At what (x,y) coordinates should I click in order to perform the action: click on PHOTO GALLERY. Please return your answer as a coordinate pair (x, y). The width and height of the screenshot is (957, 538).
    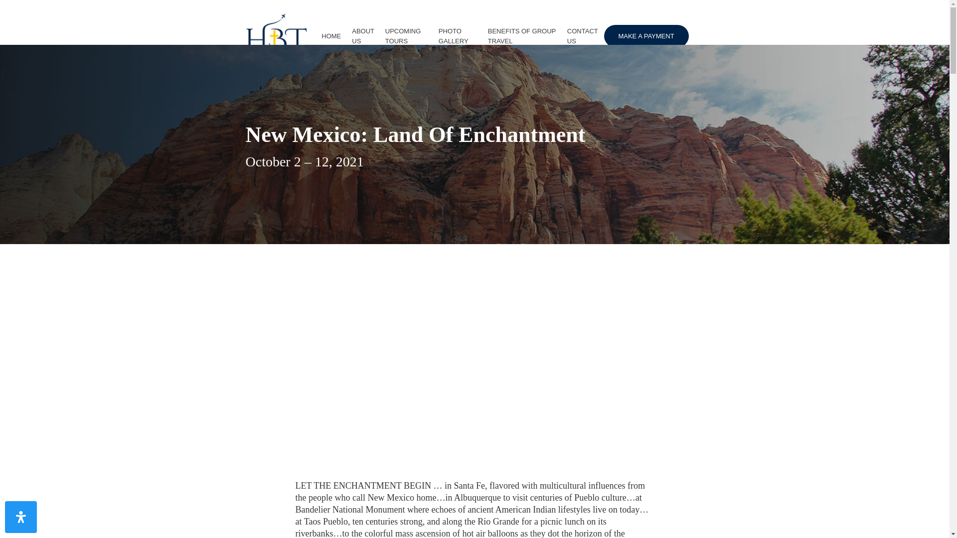
    Looking at the image, I should click on (458, 35).